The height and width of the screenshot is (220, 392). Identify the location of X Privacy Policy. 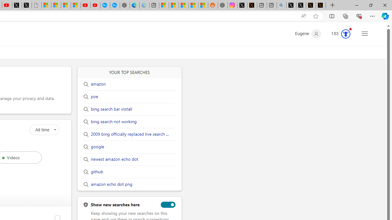
(321, 5).